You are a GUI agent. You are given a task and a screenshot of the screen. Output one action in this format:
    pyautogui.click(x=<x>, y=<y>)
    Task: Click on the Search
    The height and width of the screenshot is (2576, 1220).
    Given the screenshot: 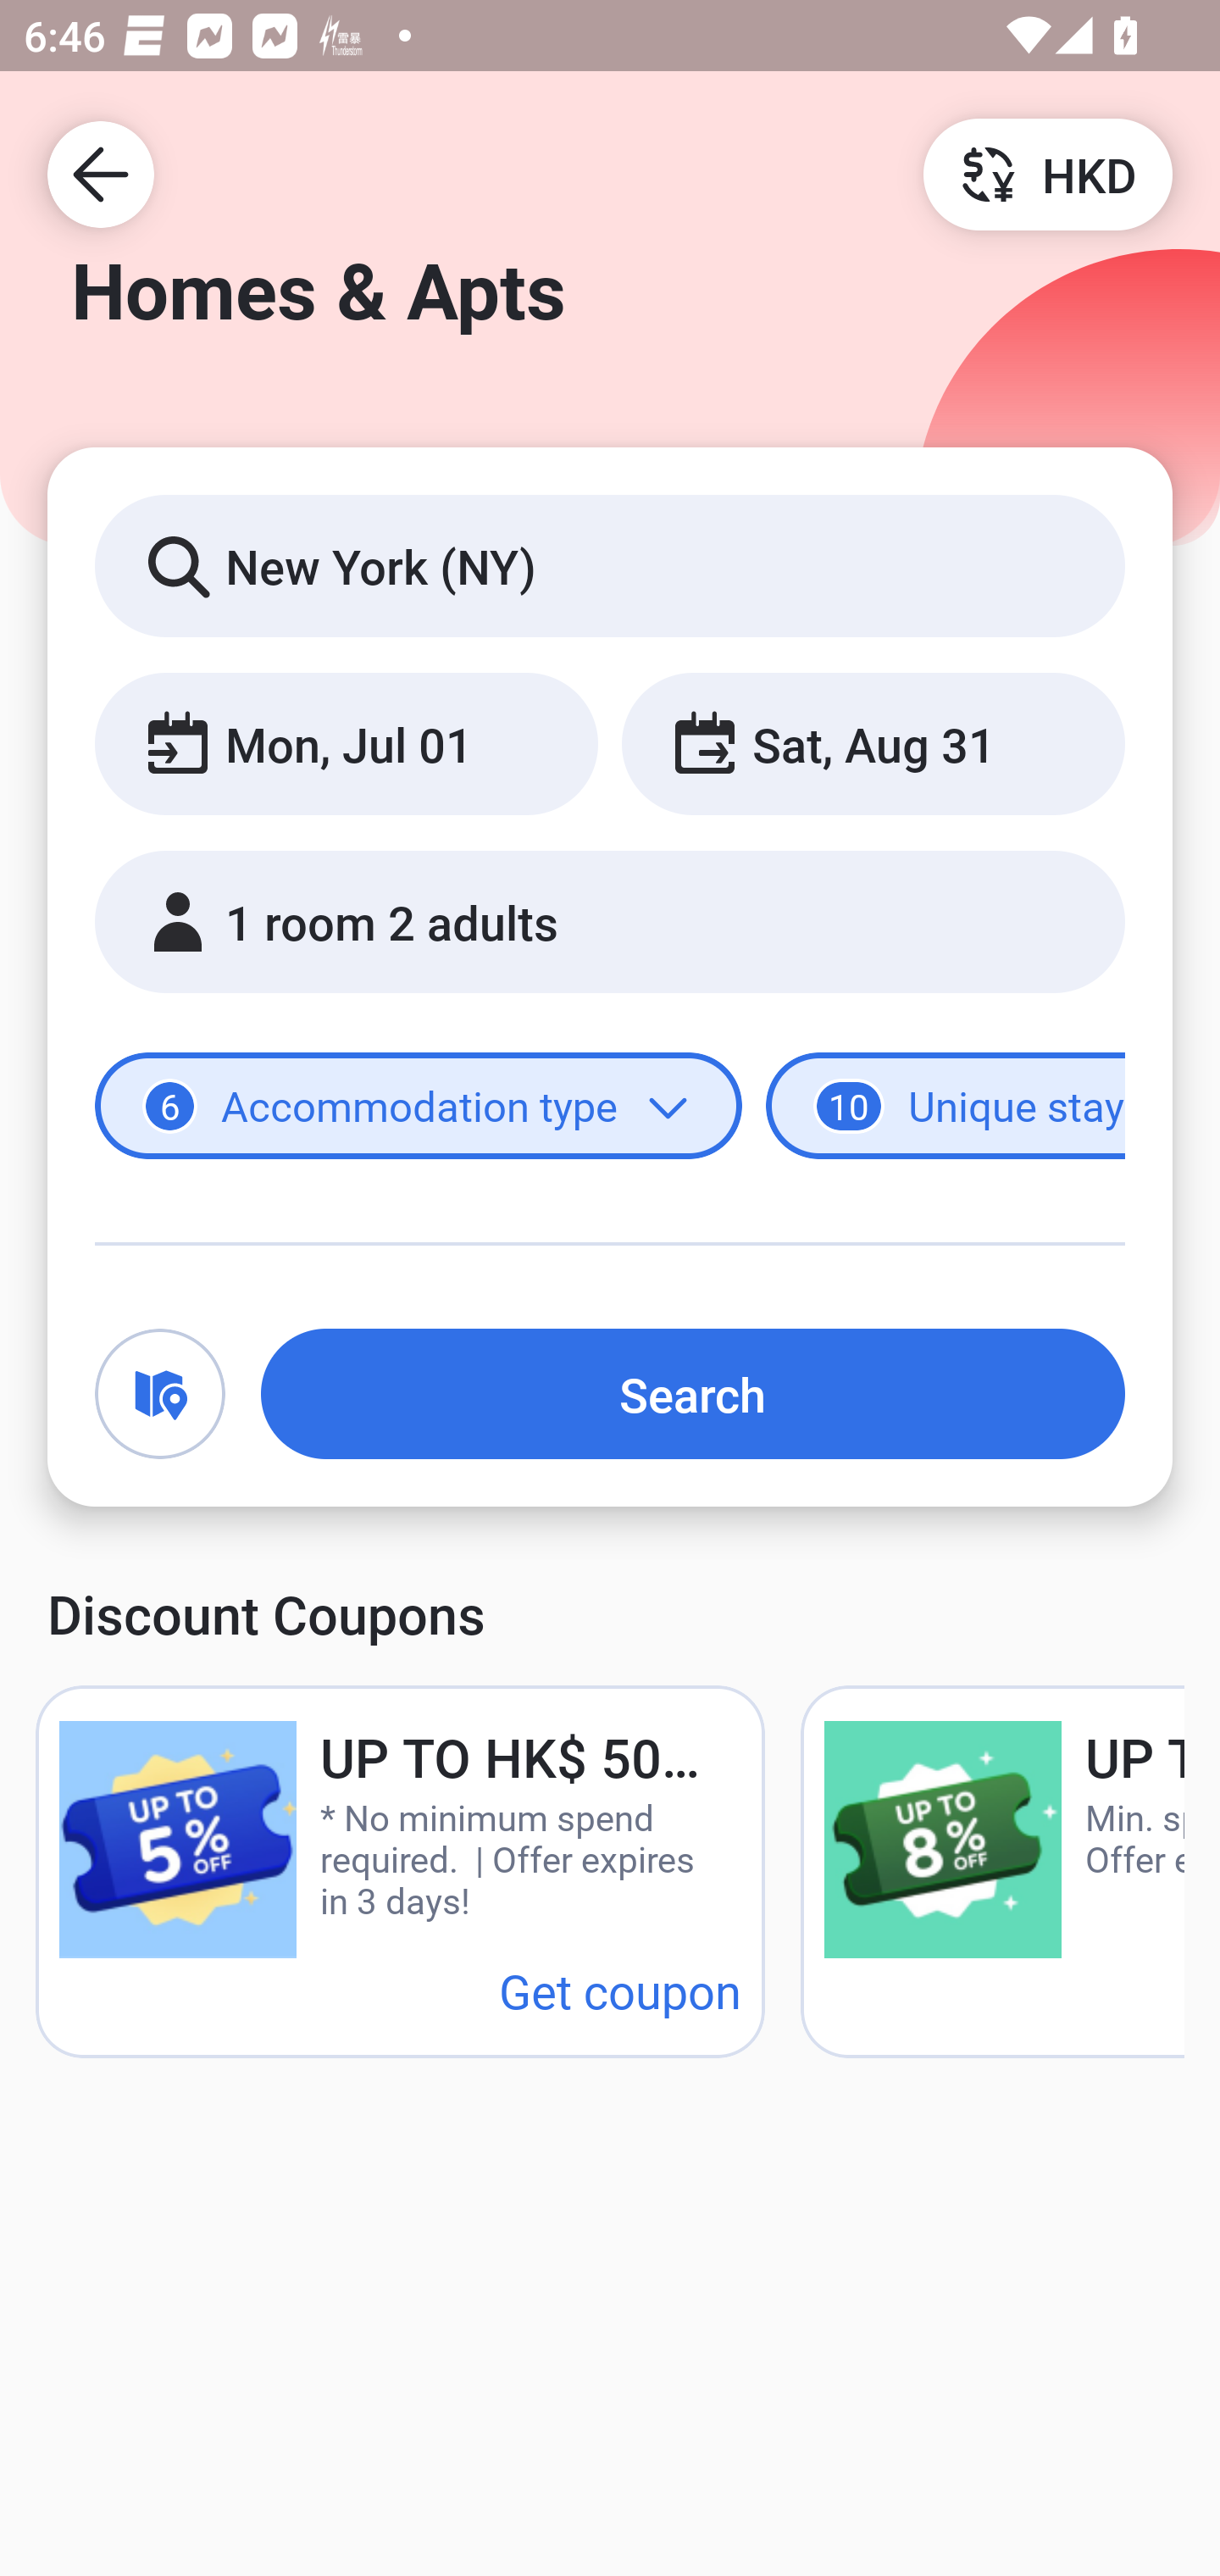 What is the action you would take?
    pyautogui.click(x=693, y=1393)
    